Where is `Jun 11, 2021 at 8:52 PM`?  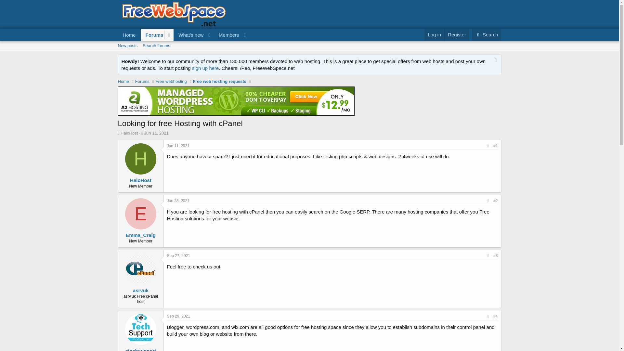
Jun 11, 2021 at 8:52 PM is located at coordinates (156, 133).